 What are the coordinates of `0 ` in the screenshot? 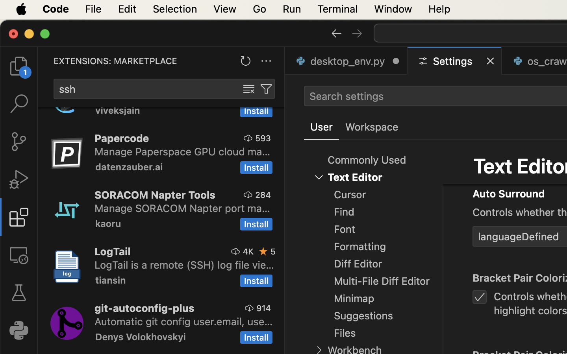 It's located at (19, 255).